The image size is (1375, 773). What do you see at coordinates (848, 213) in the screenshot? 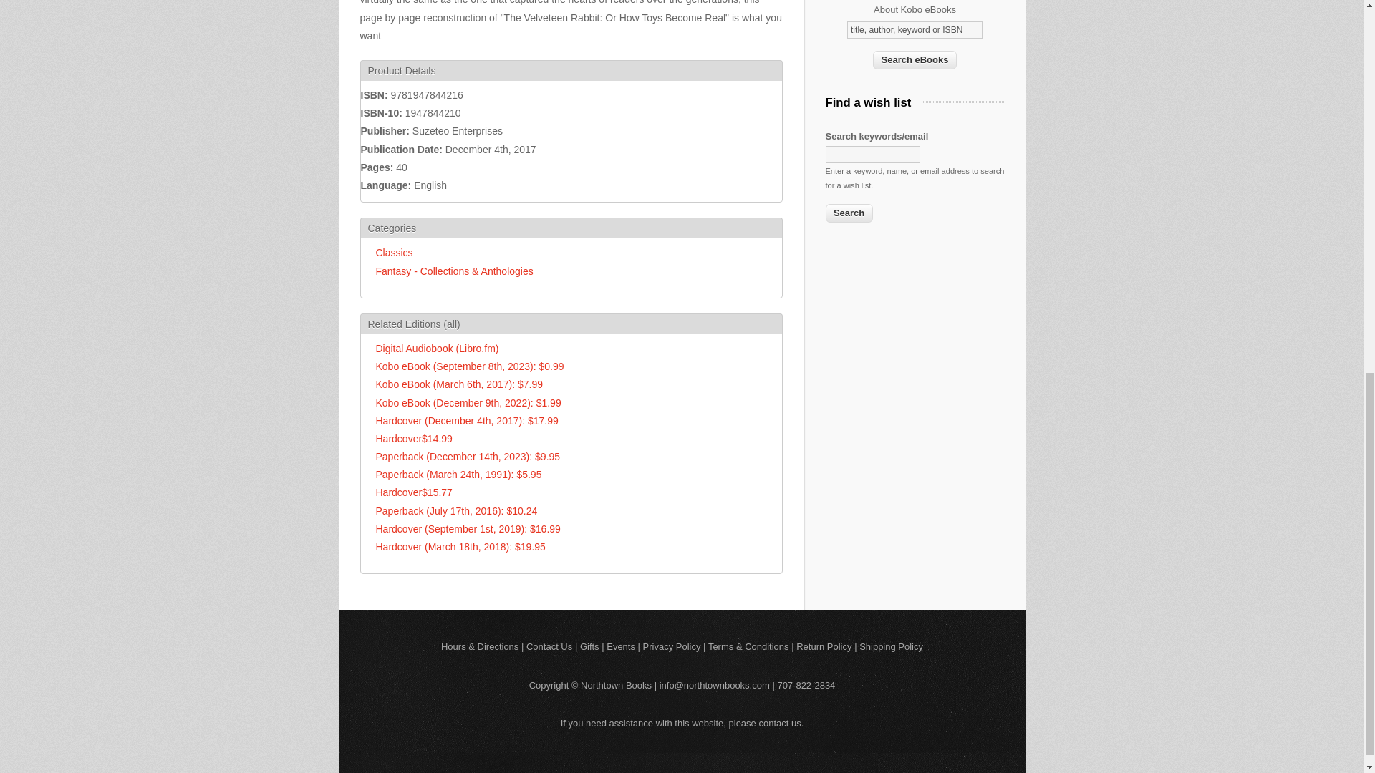
I see `Search` at bounding box center [848, 213].